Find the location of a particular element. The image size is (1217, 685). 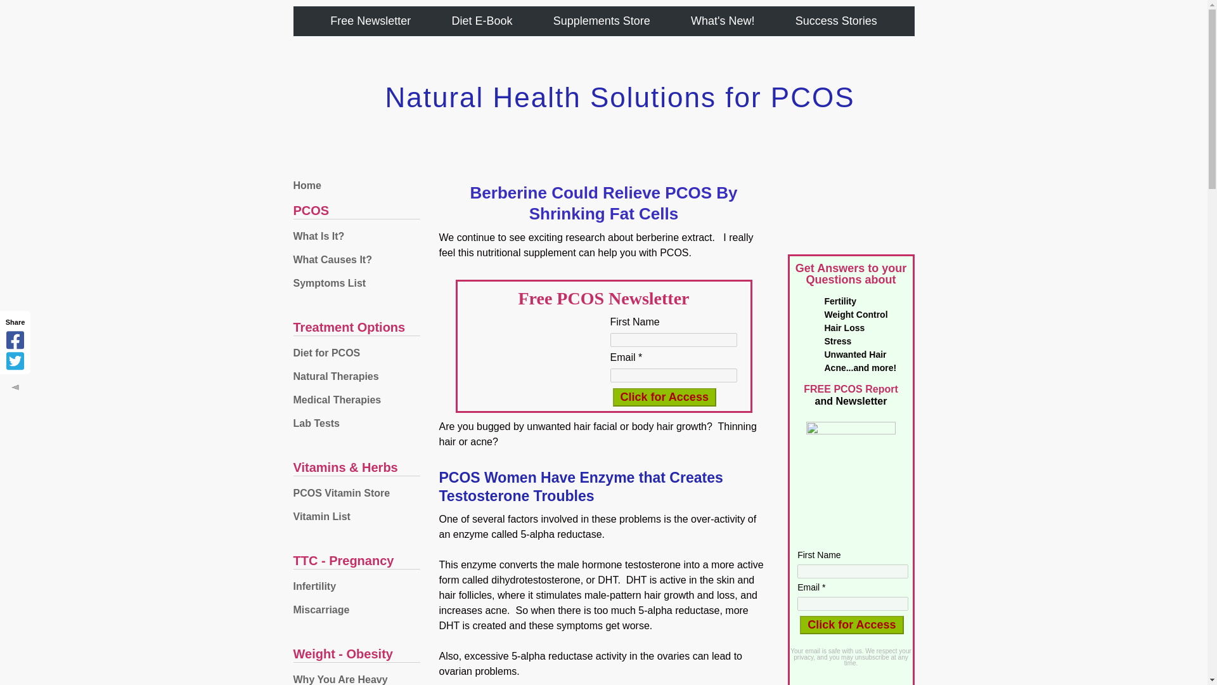

Diet E-Book is located at coordinates (482, 20).